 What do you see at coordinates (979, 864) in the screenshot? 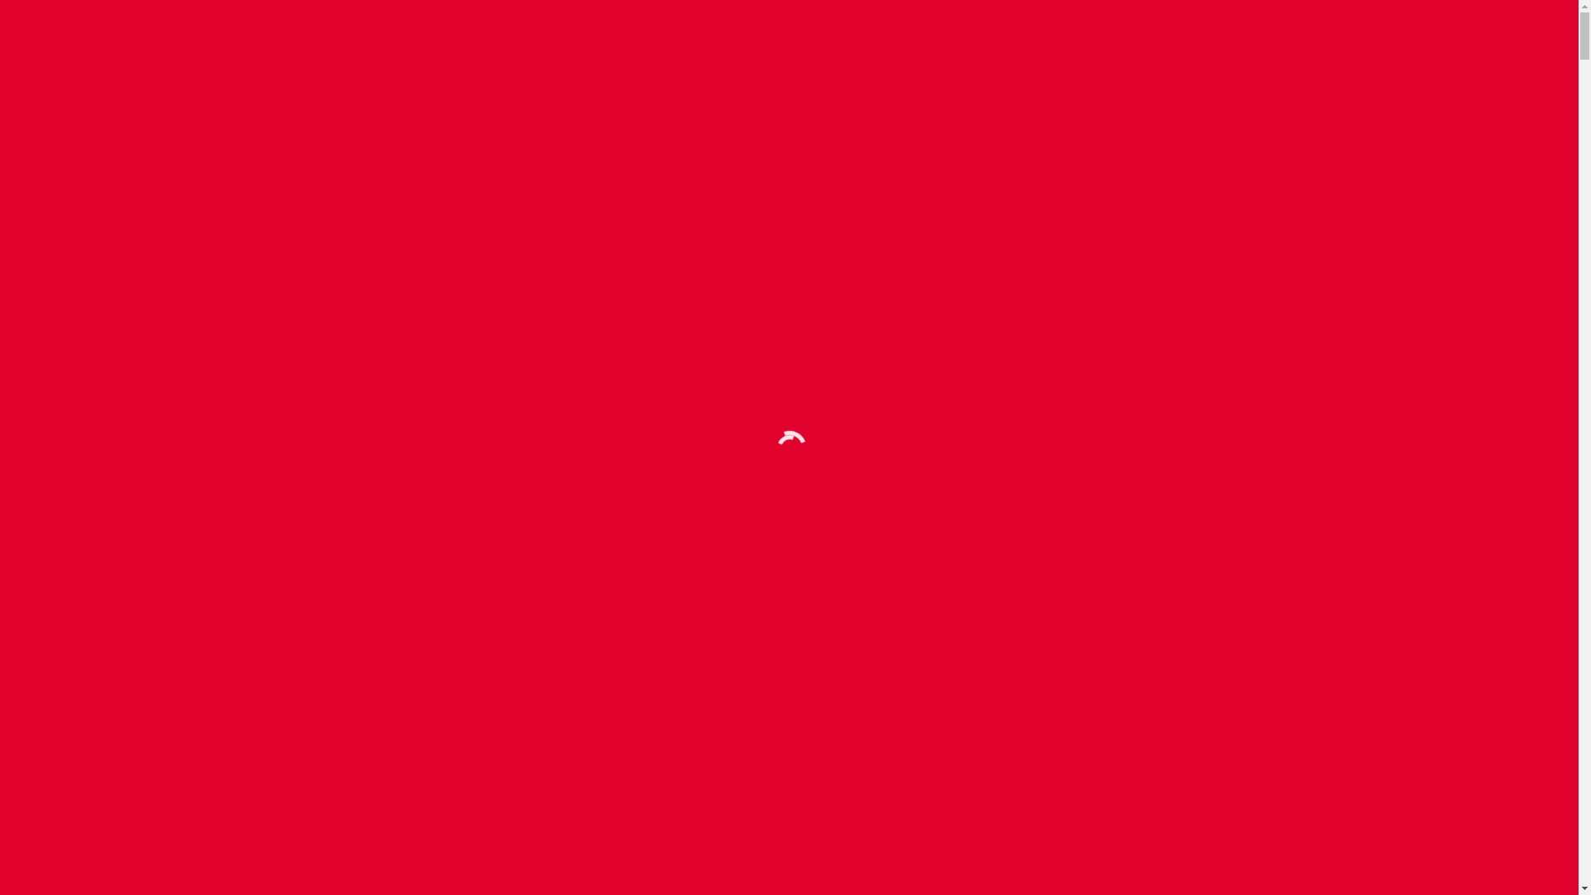
I see `Uvjeti poslovanja` at bounding box center [979, 864].